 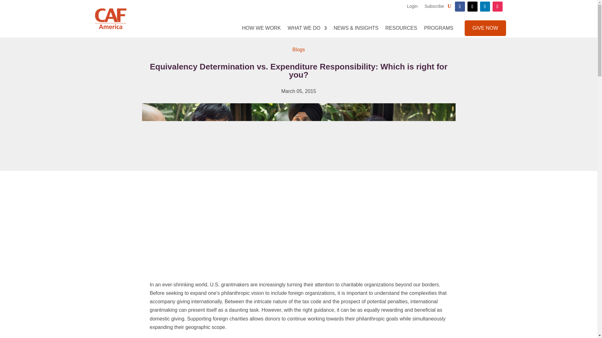 What do you see at coordinates (307, 28) in the screenshot?
I see `WHAT WE DO` at bounding box center [307, 28].